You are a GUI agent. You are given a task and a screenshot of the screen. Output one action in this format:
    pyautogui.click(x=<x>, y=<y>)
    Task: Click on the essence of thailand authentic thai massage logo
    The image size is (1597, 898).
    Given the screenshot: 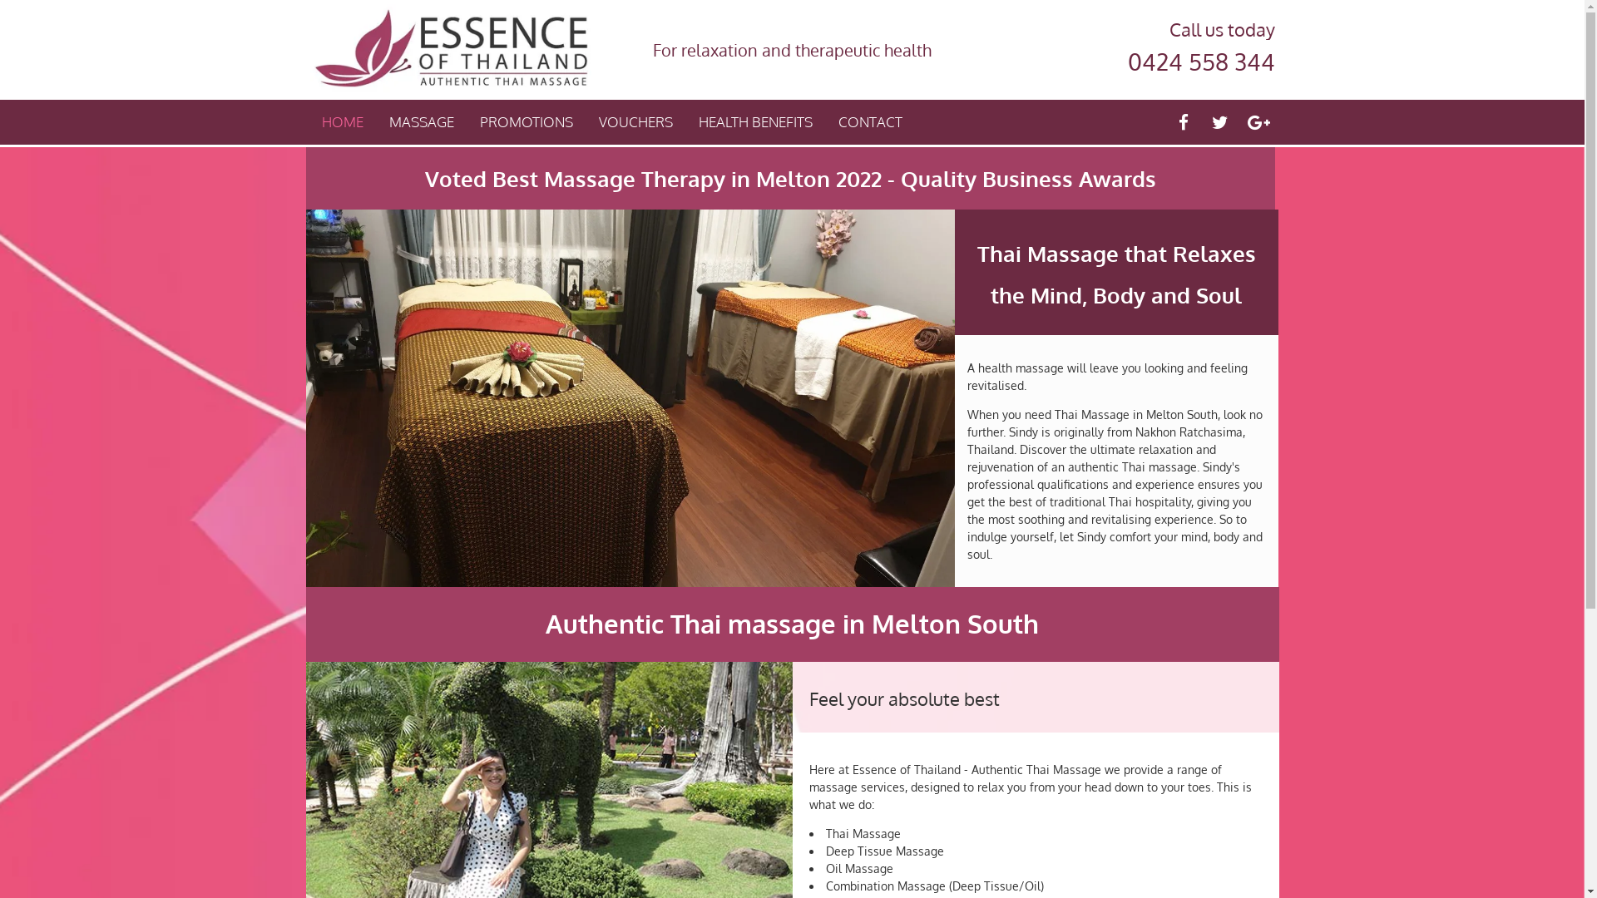 What is the action you would take?
    pyautogui.click(x=451, y=50)
    